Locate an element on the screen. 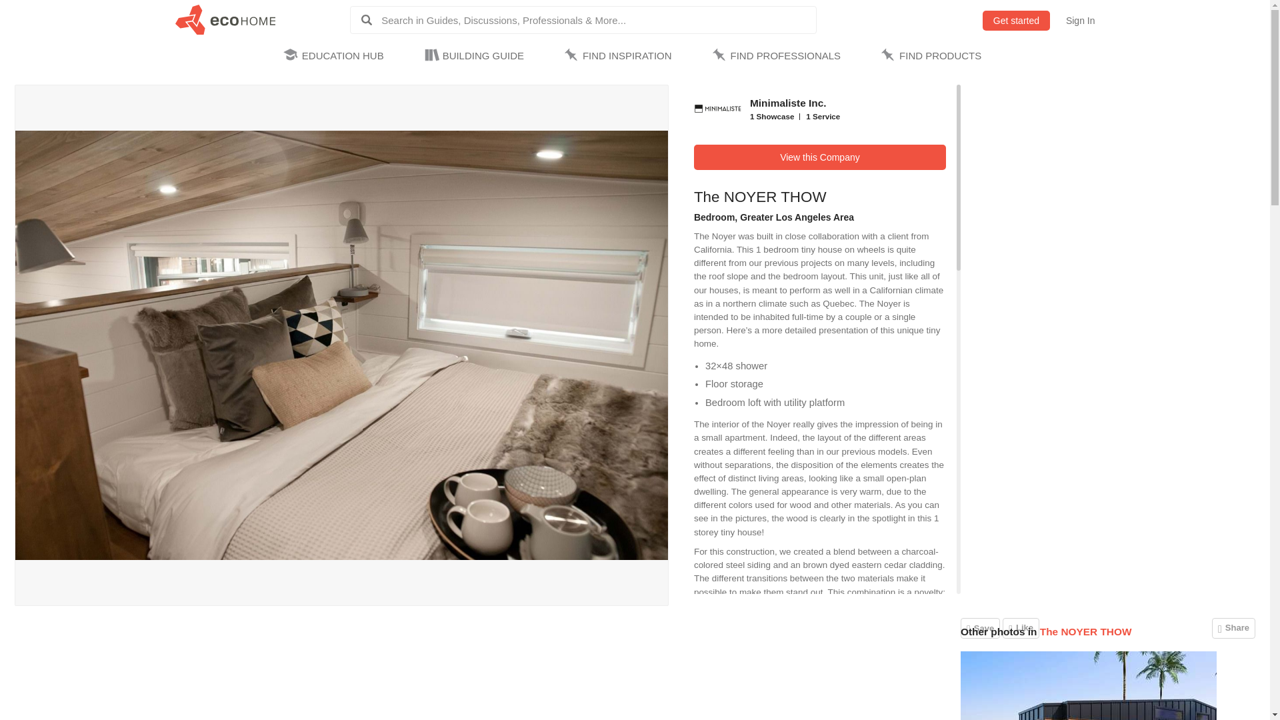  Get started is located at coordinates (1016, 21).